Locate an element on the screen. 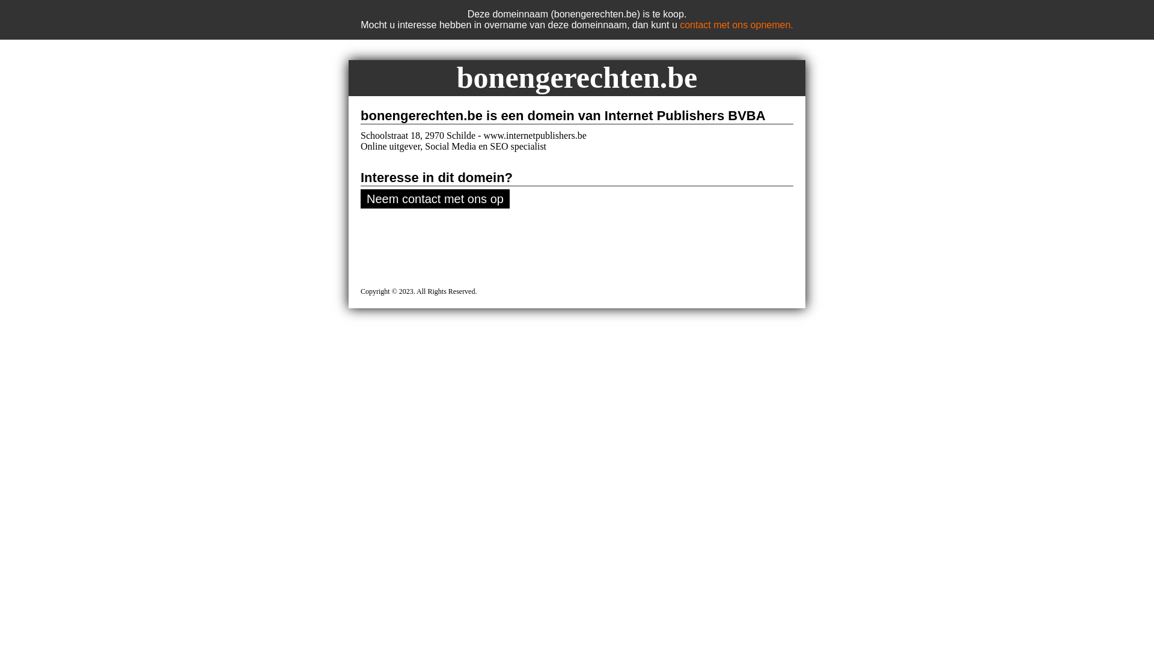 The height and width of the screenshot is (649, 1154). contact met ons opnemen. is located at coordinates (737, 25).